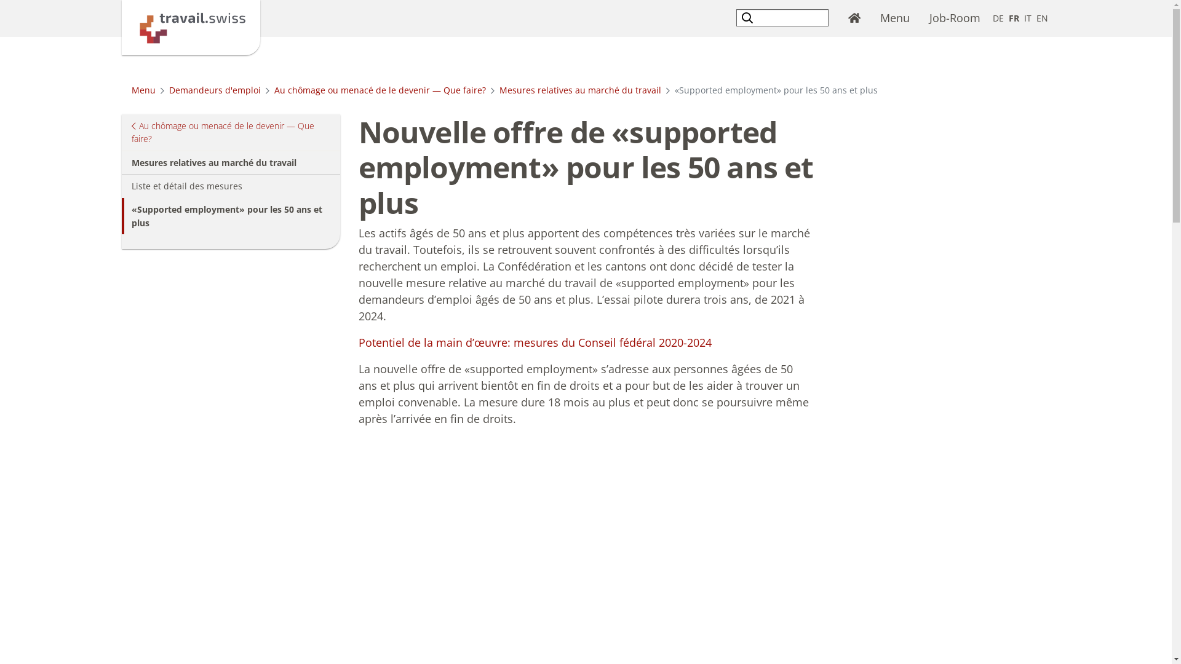 The image size is (1181, 664). Describe the element at coordinates (998, 18) in the screenshot. I see `DE` at that location.